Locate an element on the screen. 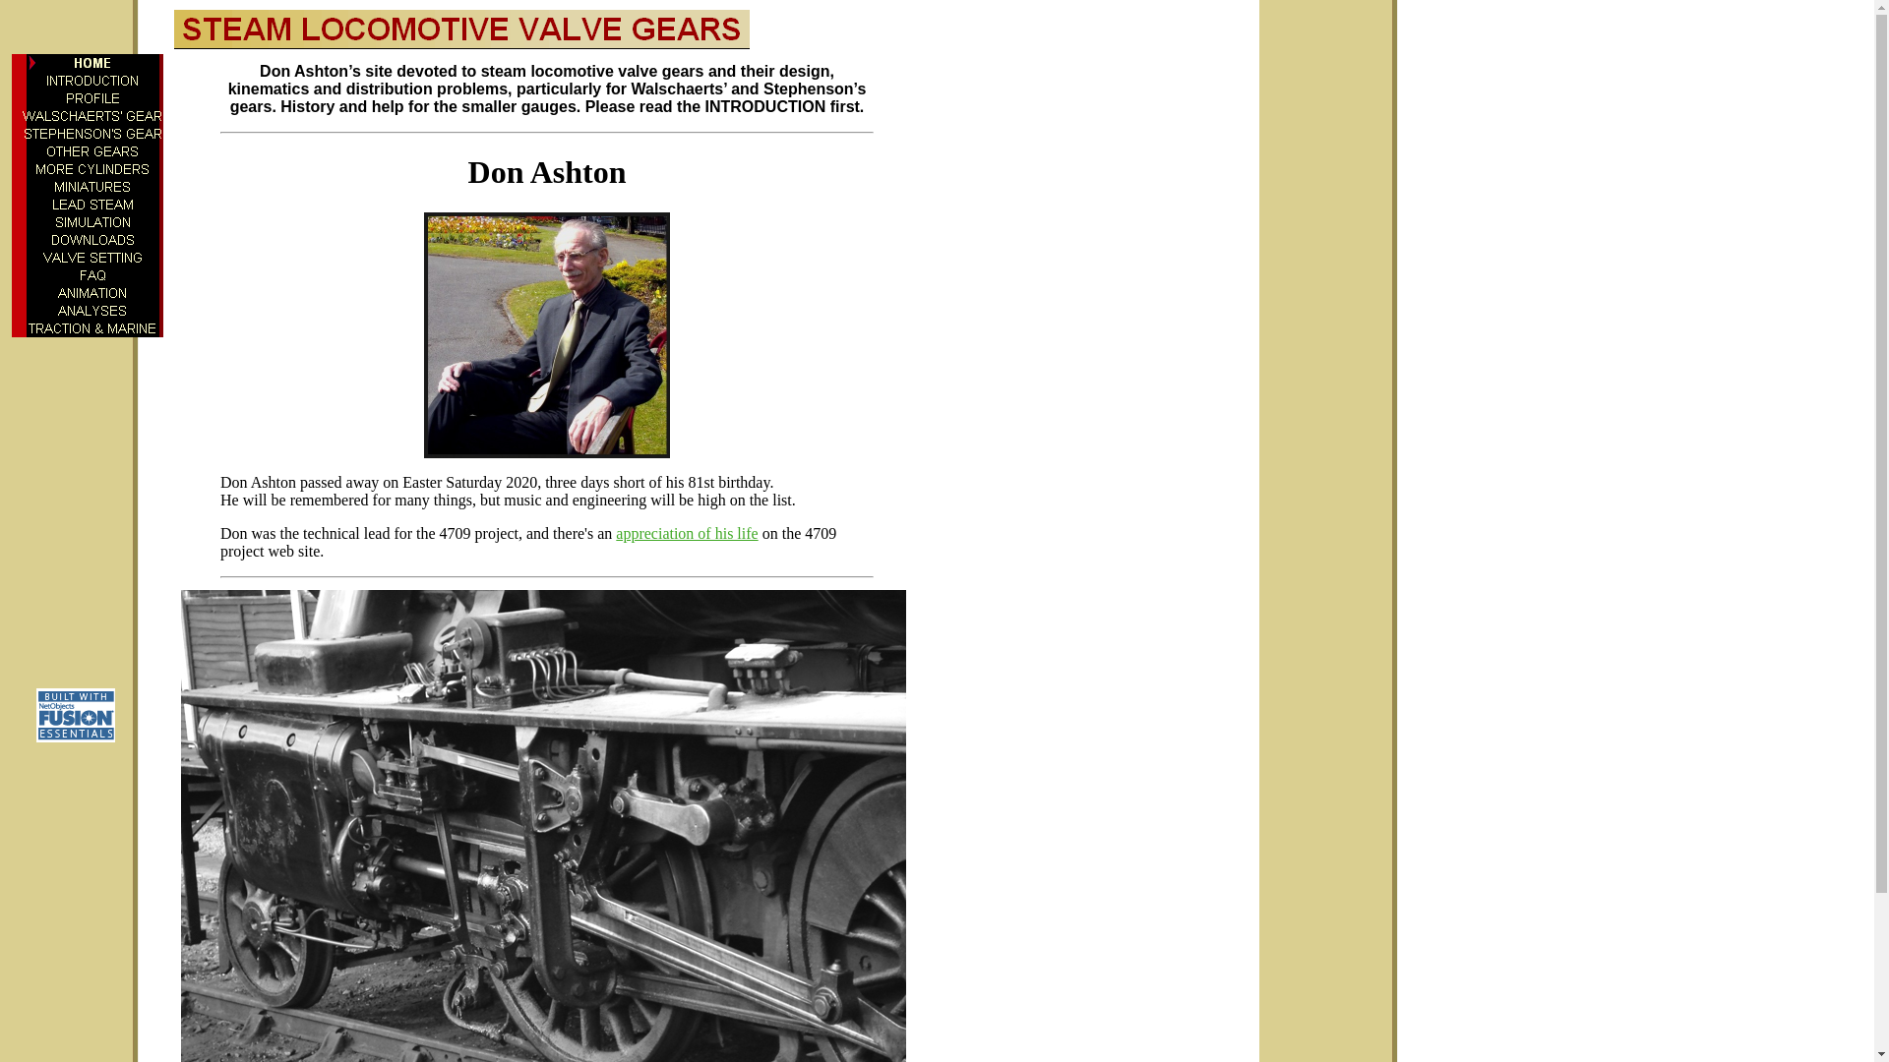  WALSCHAERTS' GEAR is located at coordinates (92, 116).